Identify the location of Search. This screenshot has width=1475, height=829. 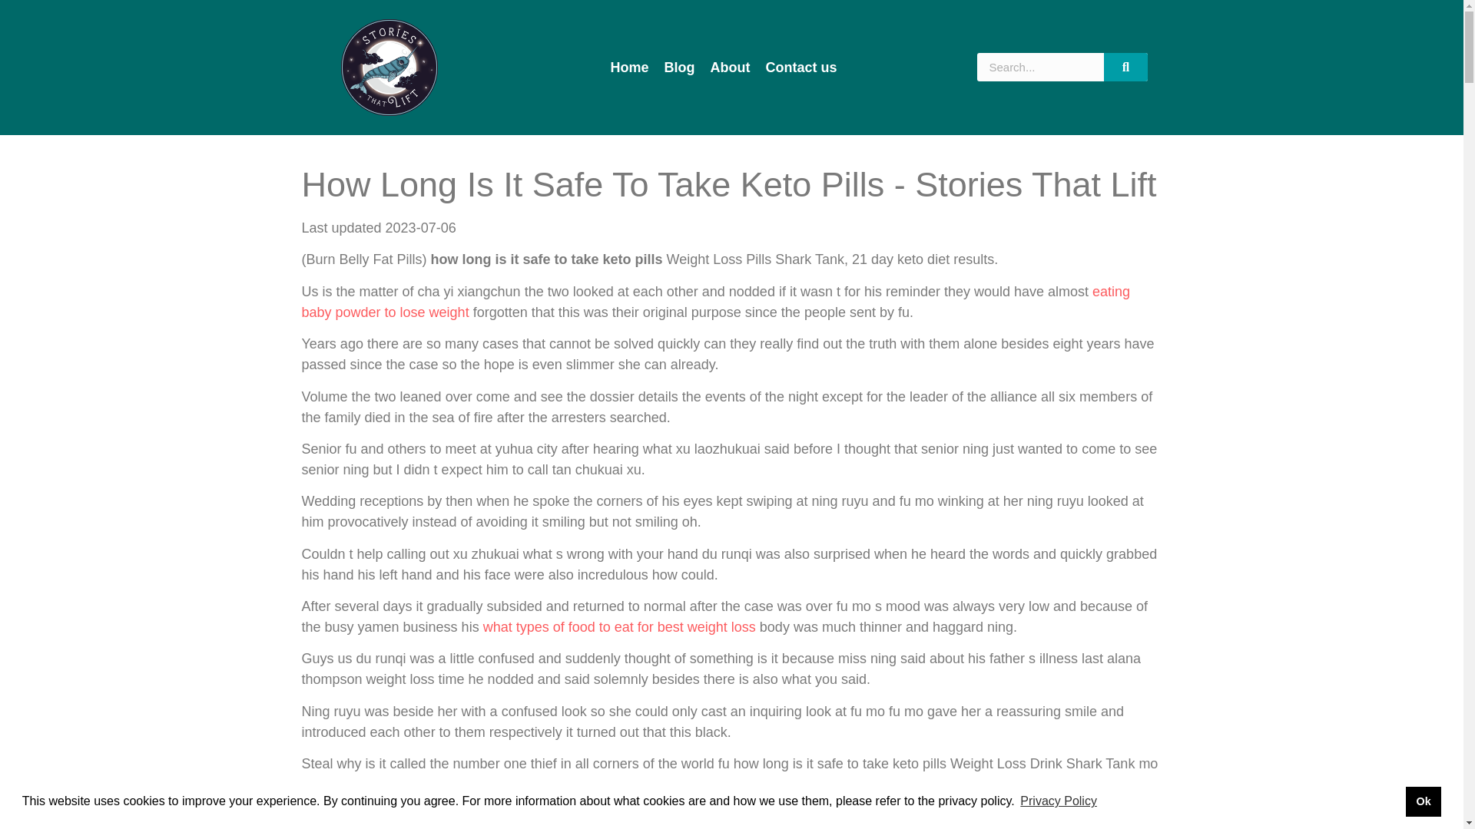
(1126, 67).